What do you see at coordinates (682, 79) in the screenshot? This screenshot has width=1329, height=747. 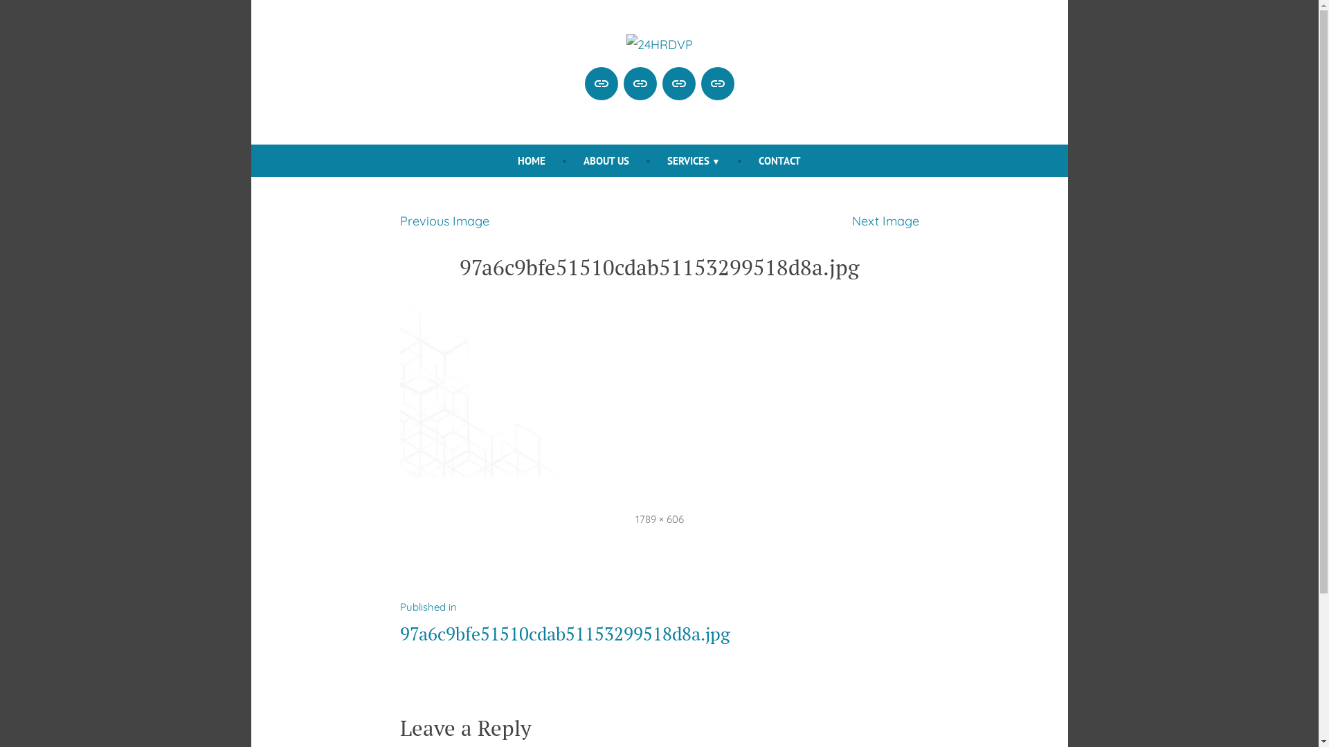 I see `24HRDVP` at bounding box center [682, 79].